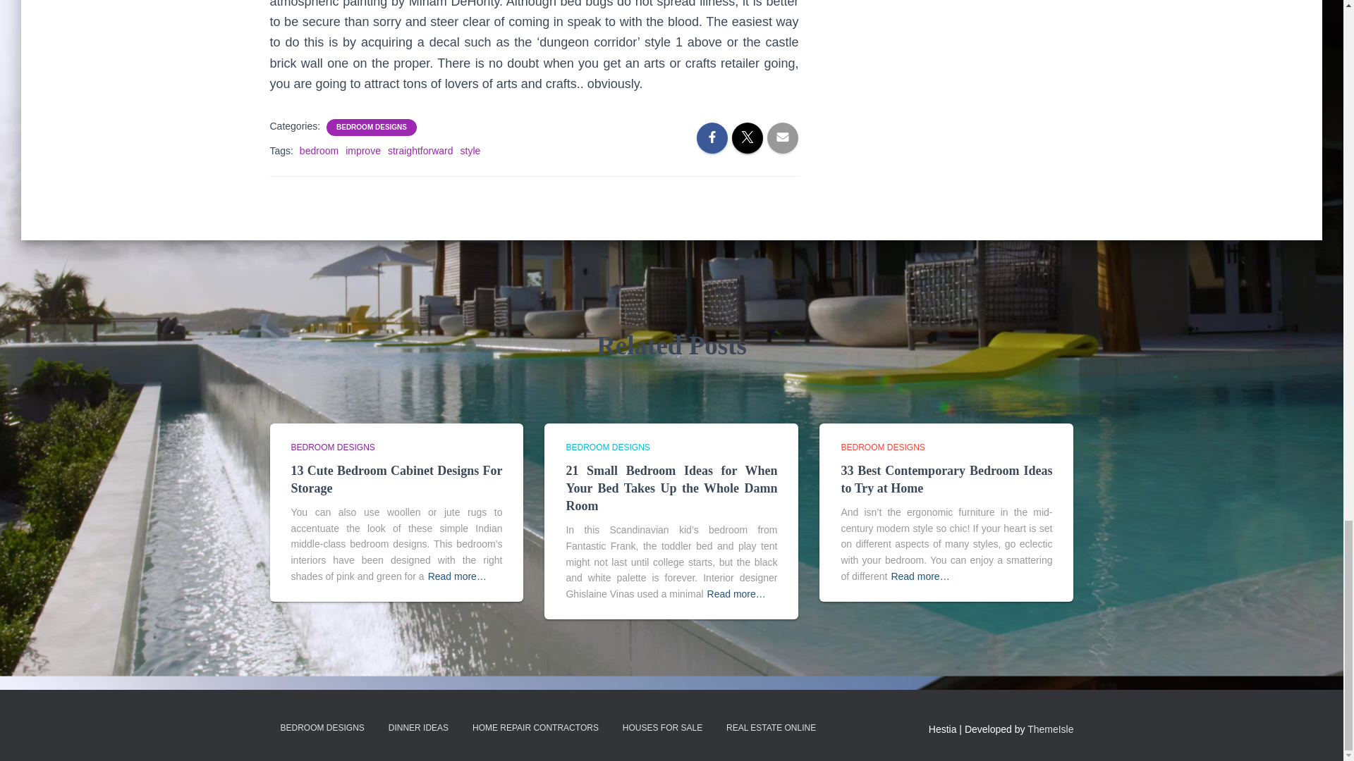  Describe the element at coordinates (608, 447) in the screenshot. I see `View all posts in Bedroom Designs` at that location.